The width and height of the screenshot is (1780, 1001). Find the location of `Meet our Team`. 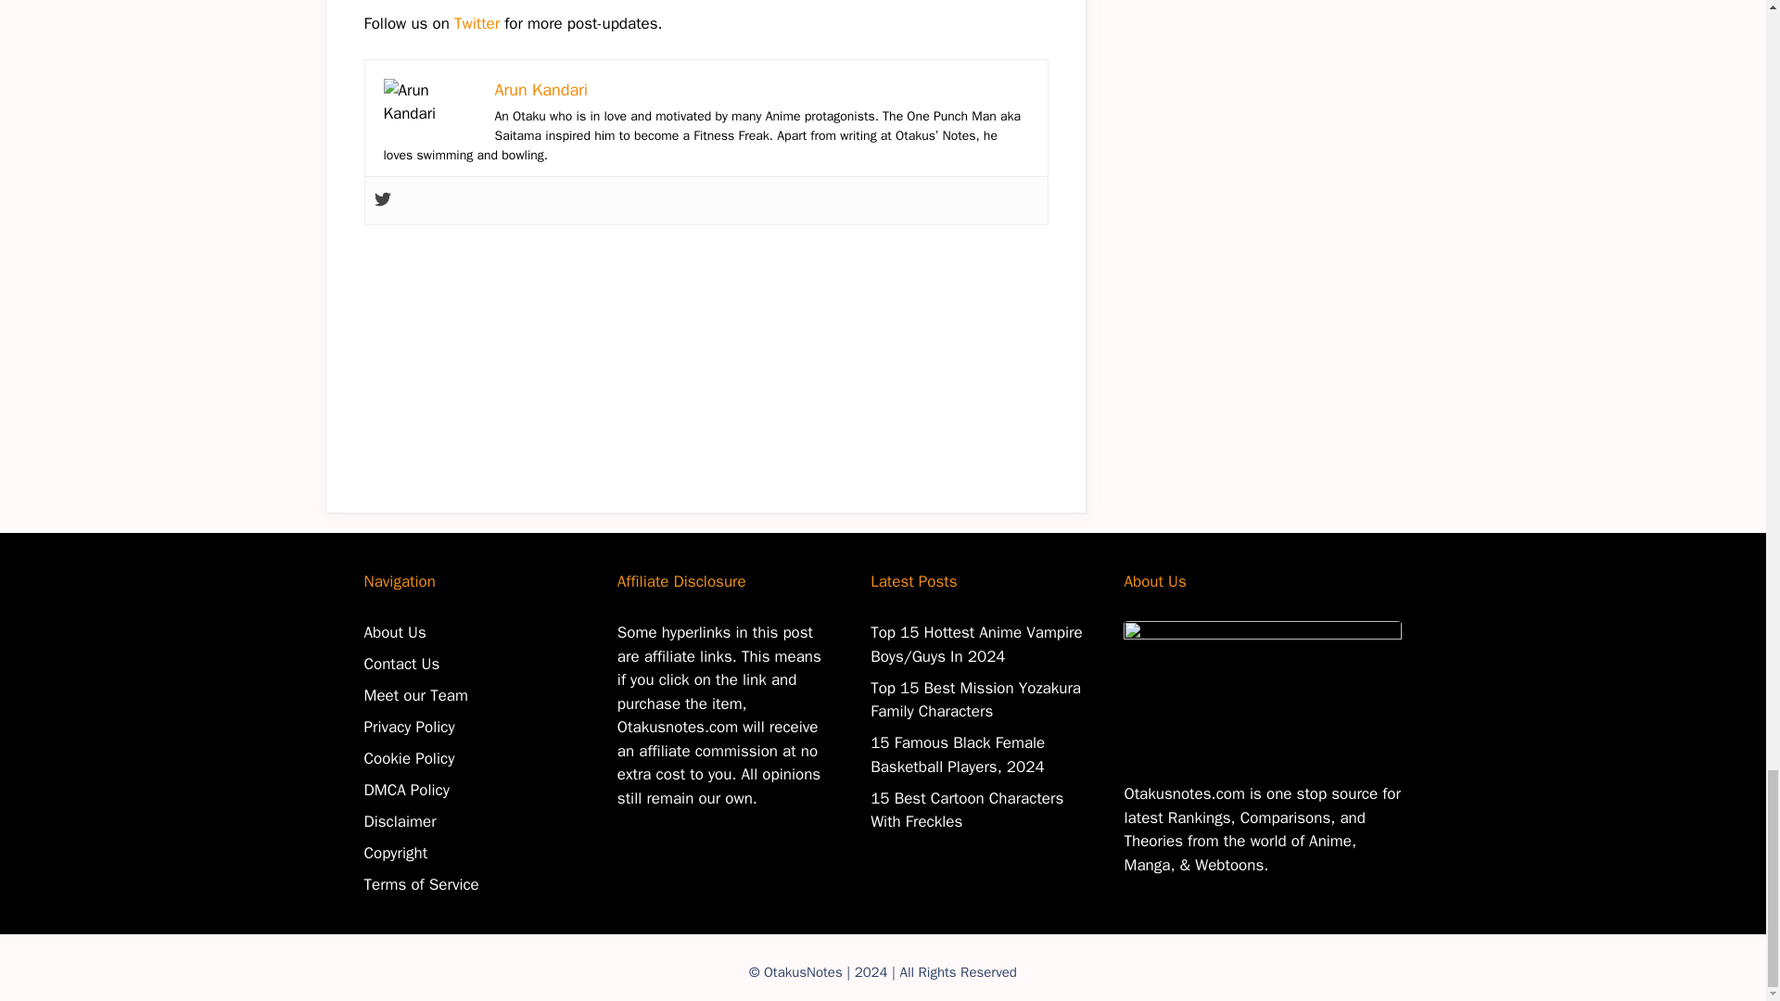

Meet our Team is located at coordinates (414, 695).